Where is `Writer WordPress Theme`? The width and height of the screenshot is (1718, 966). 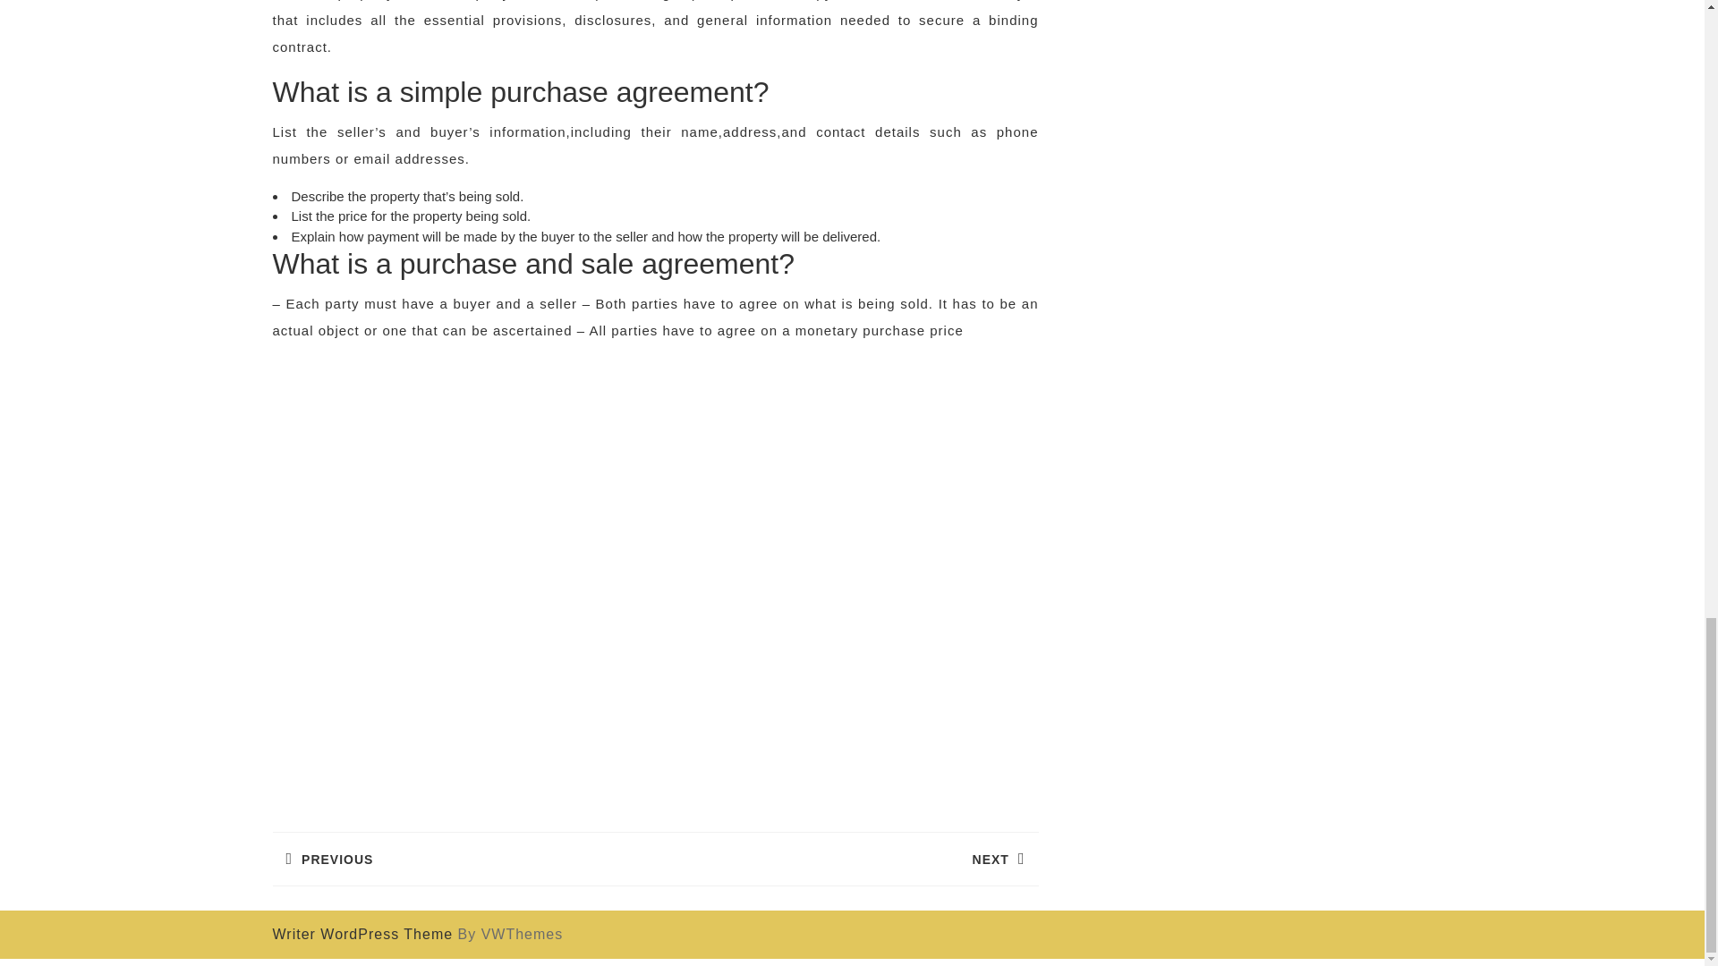
Writer WordPress Theme is located at coordinates (361, 934).